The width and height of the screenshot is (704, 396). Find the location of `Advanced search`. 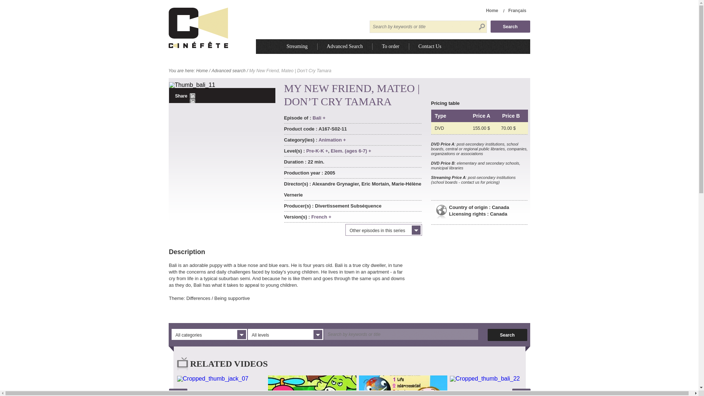

Advanced search is located at coordinates (229, 70).